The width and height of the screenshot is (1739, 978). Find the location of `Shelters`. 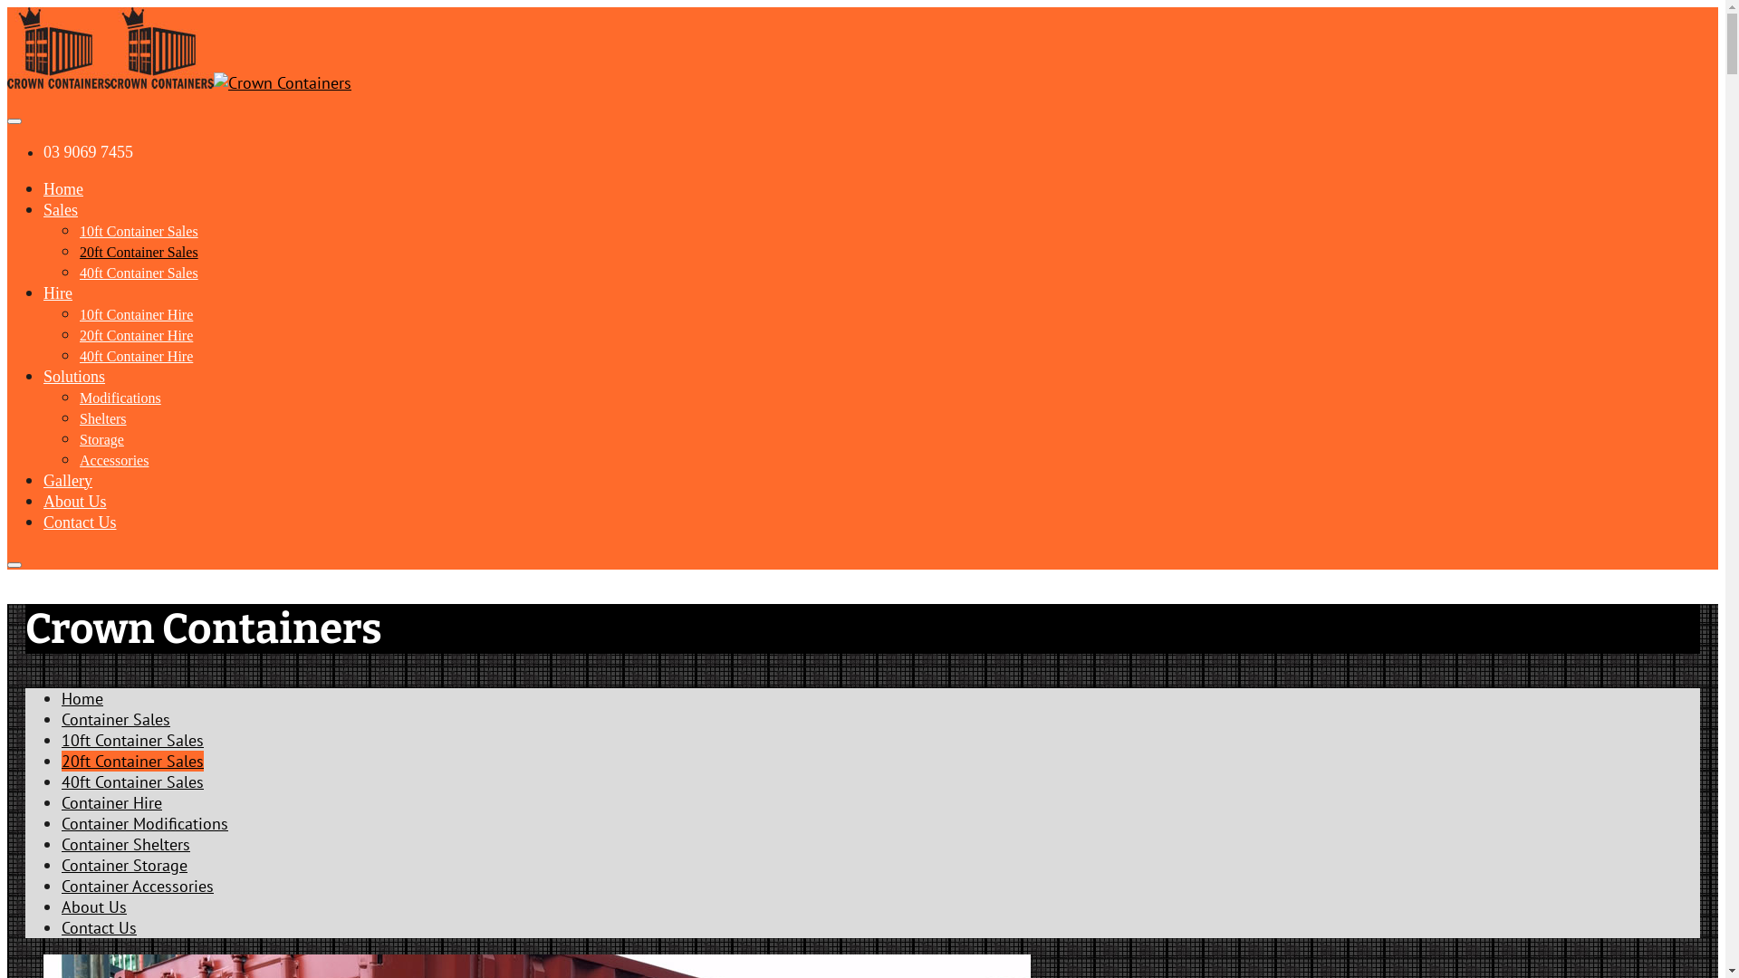

Shelters is located at coordinates (103, 418).